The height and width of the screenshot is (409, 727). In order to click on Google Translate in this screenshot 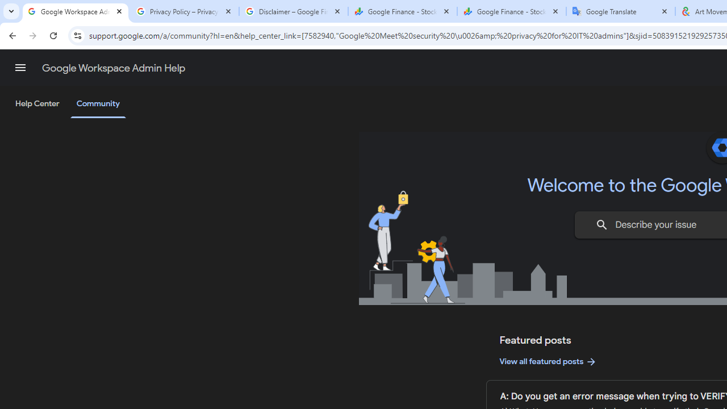, I will do `click(621, 11)`.